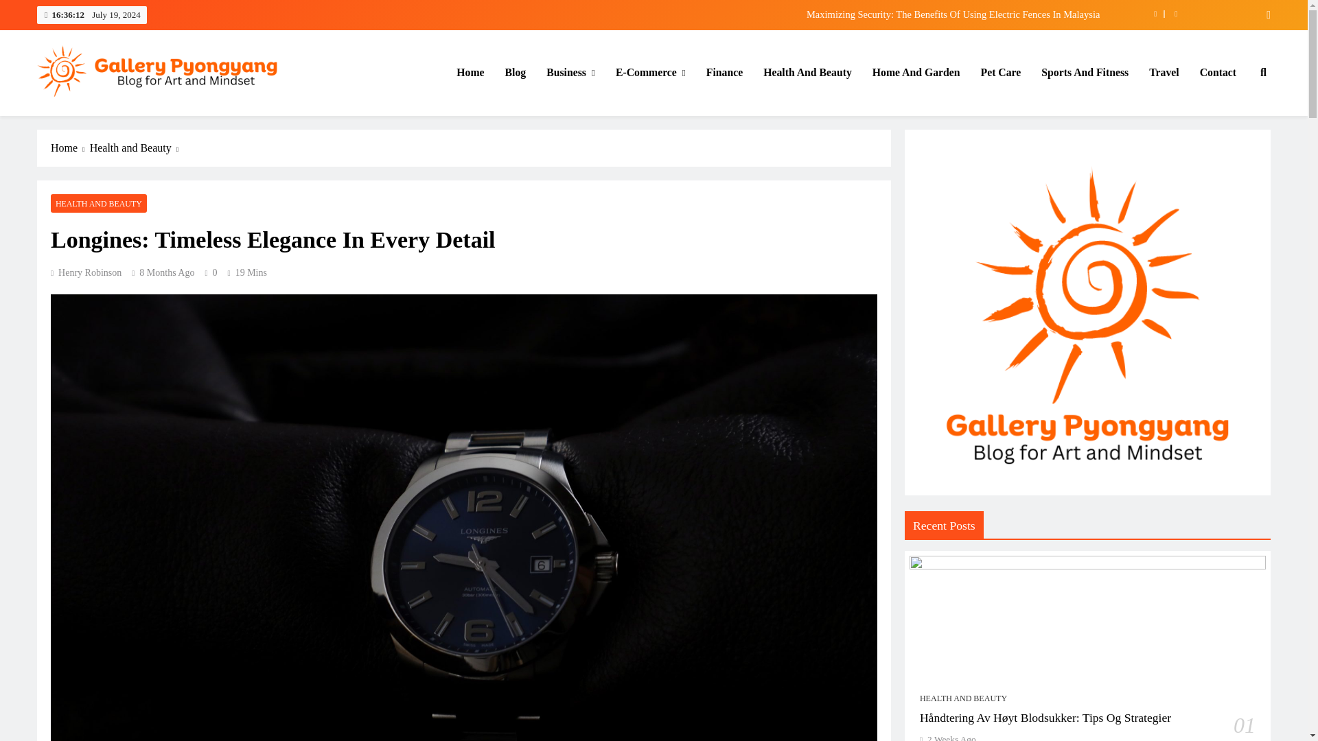 This screenshot has width=1318, height=741. What do you see at coordinates (470, 72) in the screenshot?
I see `Home` at bounding box center [470, 72].